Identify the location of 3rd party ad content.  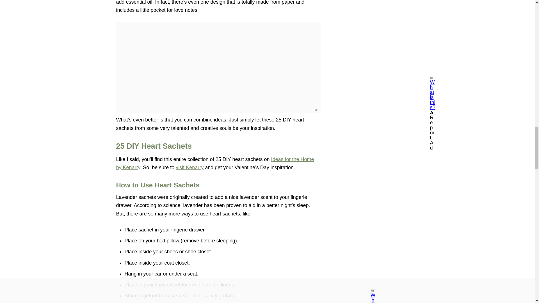
(218, 67).